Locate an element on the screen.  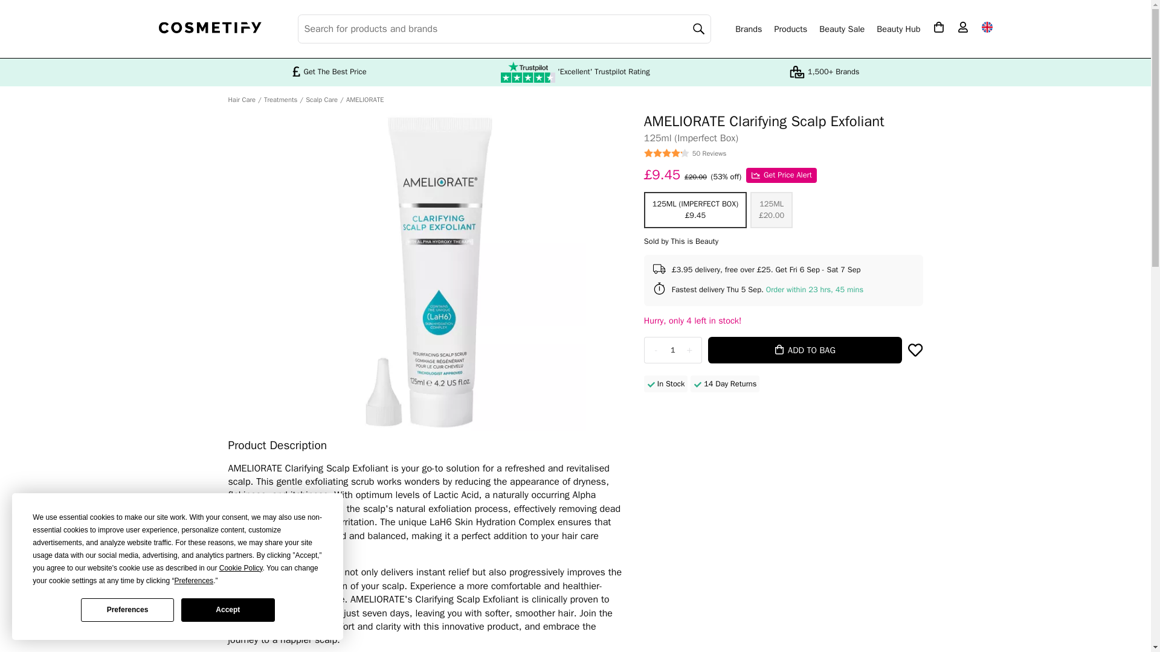
Accept is located at coordinates (227, 610).